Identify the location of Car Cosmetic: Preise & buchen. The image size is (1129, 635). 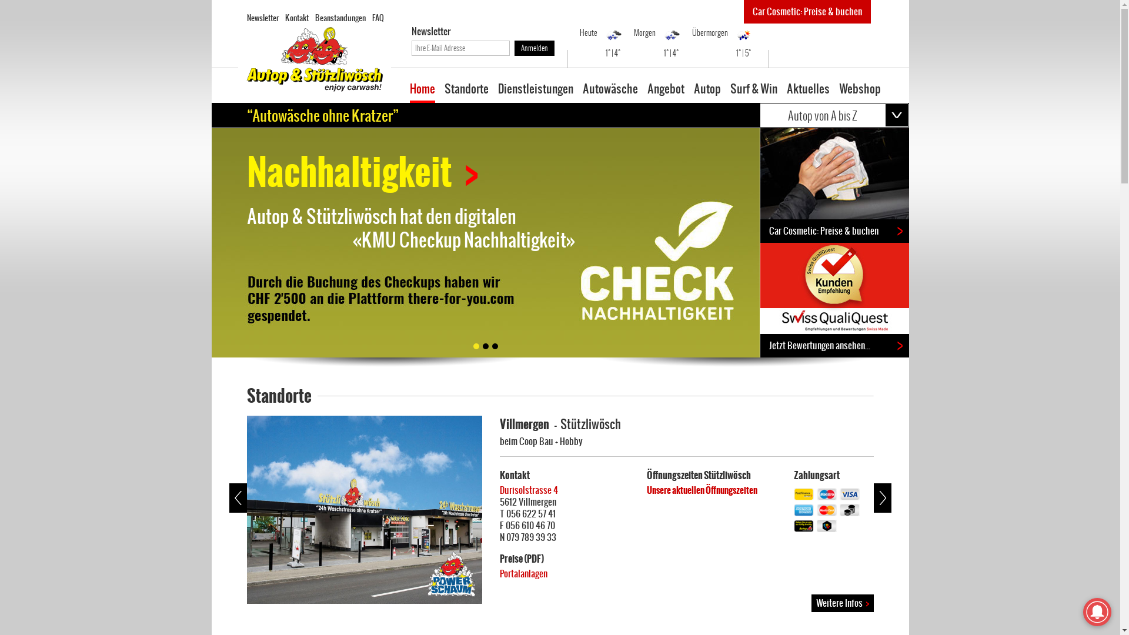
(807, 12).